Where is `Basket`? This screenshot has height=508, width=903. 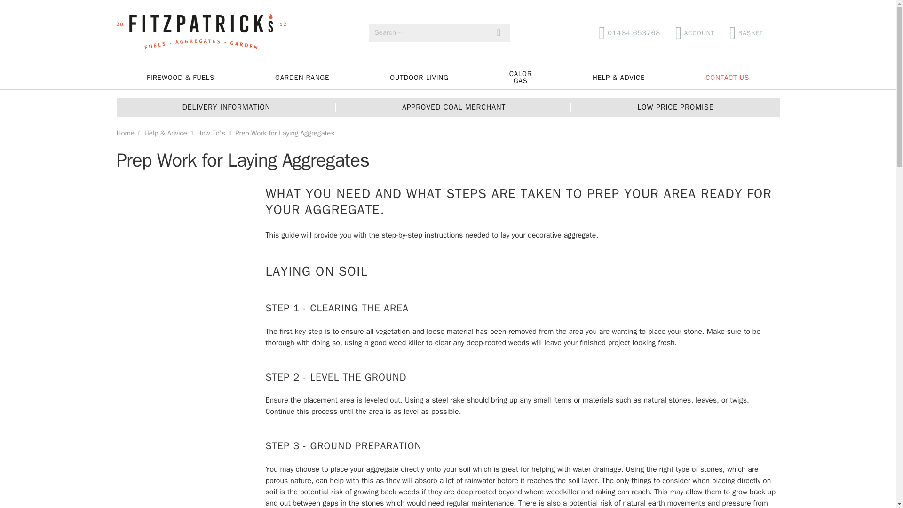
Basket is located at coordinates (201, 33).